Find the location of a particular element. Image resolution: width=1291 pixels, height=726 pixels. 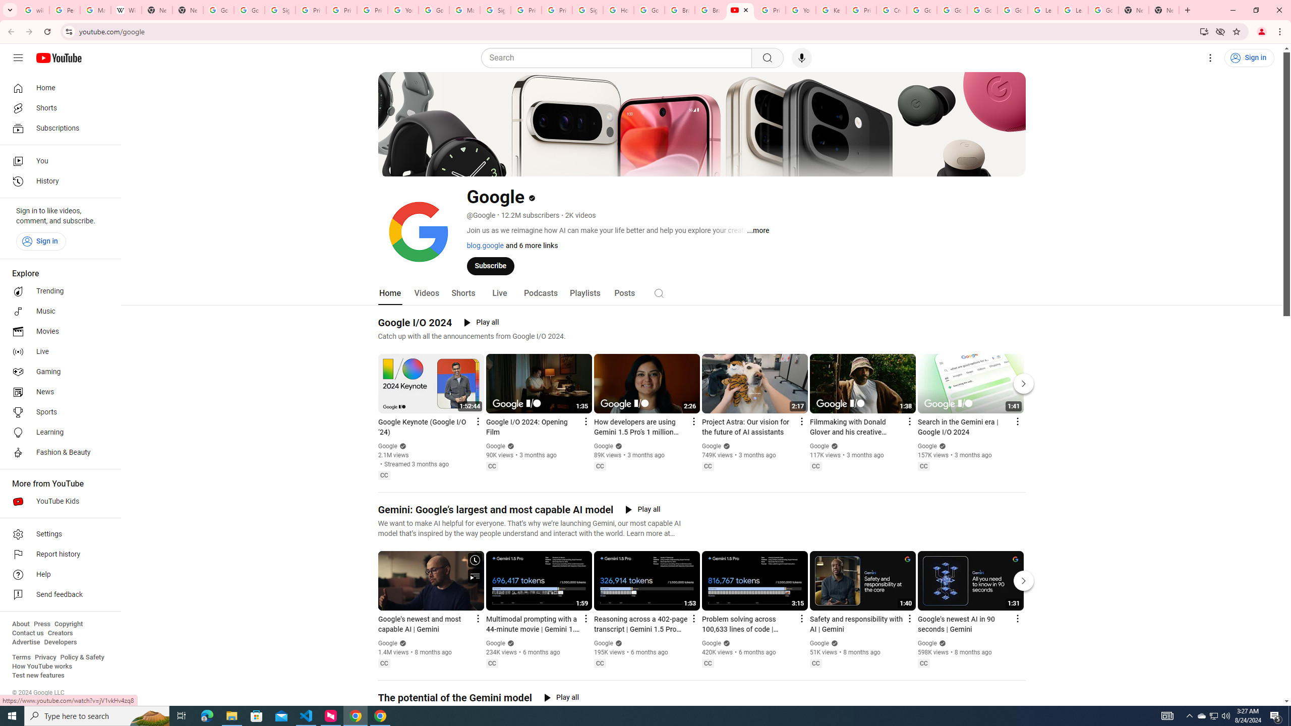

Create your Google Account is located at coordinates (892, 10).